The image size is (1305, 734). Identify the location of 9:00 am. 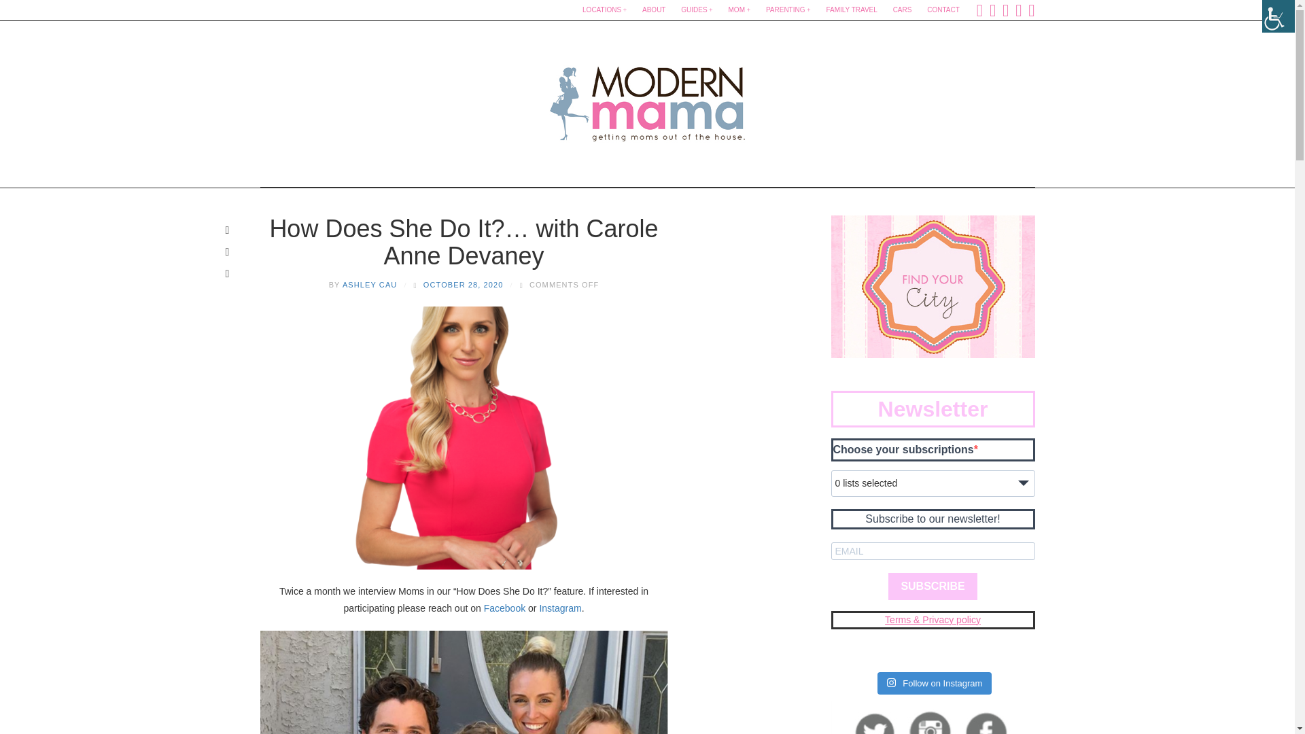
(464, 284).